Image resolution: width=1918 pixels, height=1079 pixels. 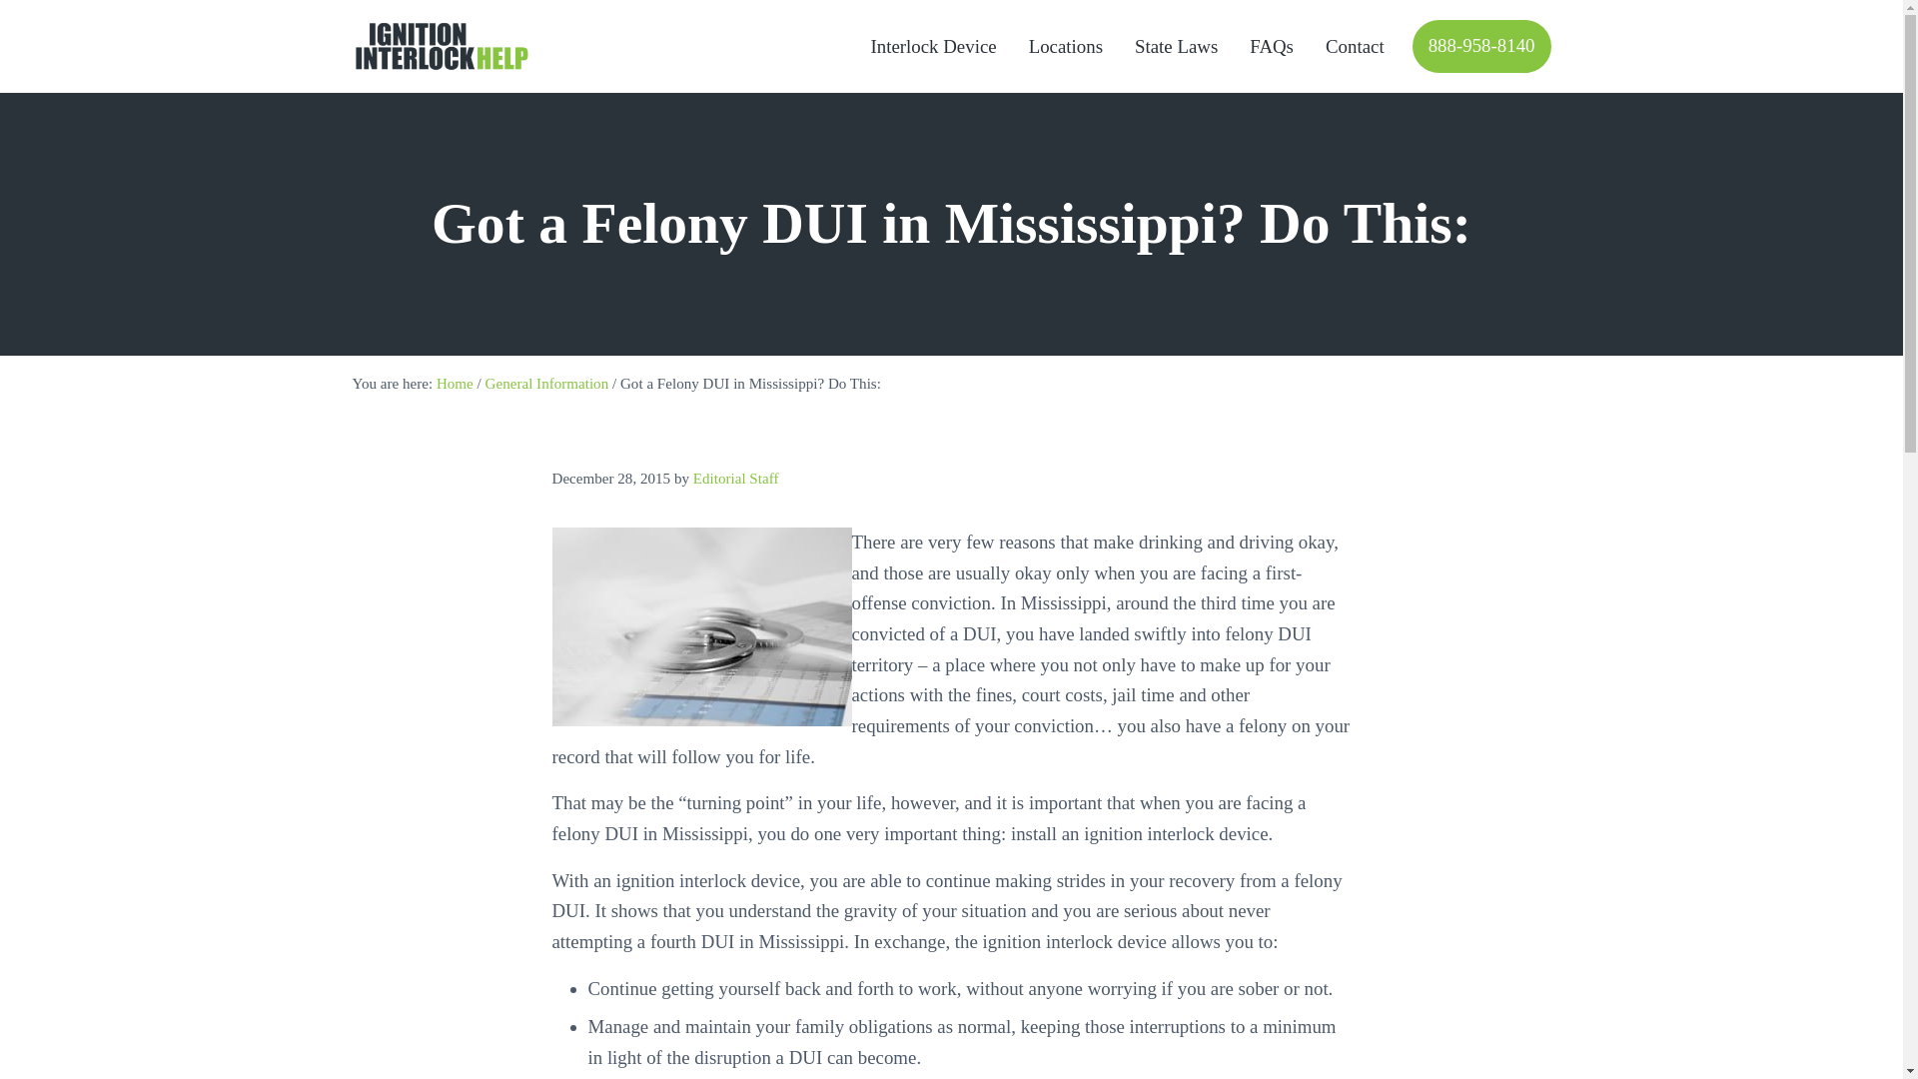 I want to click on FAQs, so click(x=1271, y=46).